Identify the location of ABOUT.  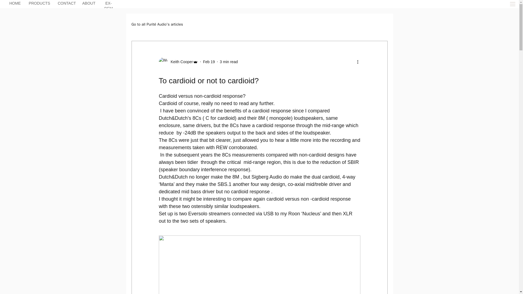
(89, 4).